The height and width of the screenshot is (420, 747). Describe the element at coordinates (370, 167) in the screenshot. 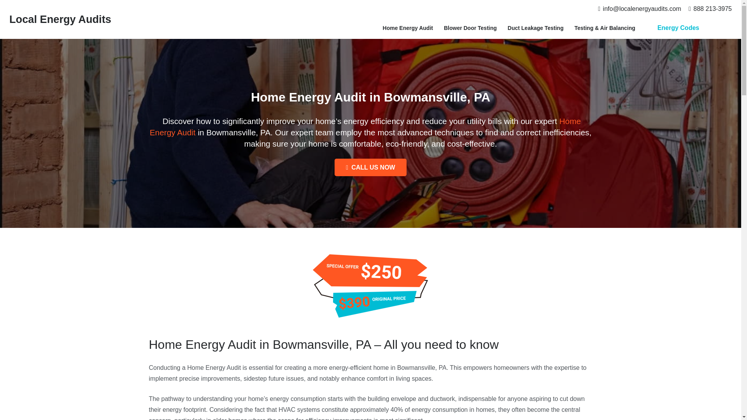

I see `CALL US NOW` at that location.